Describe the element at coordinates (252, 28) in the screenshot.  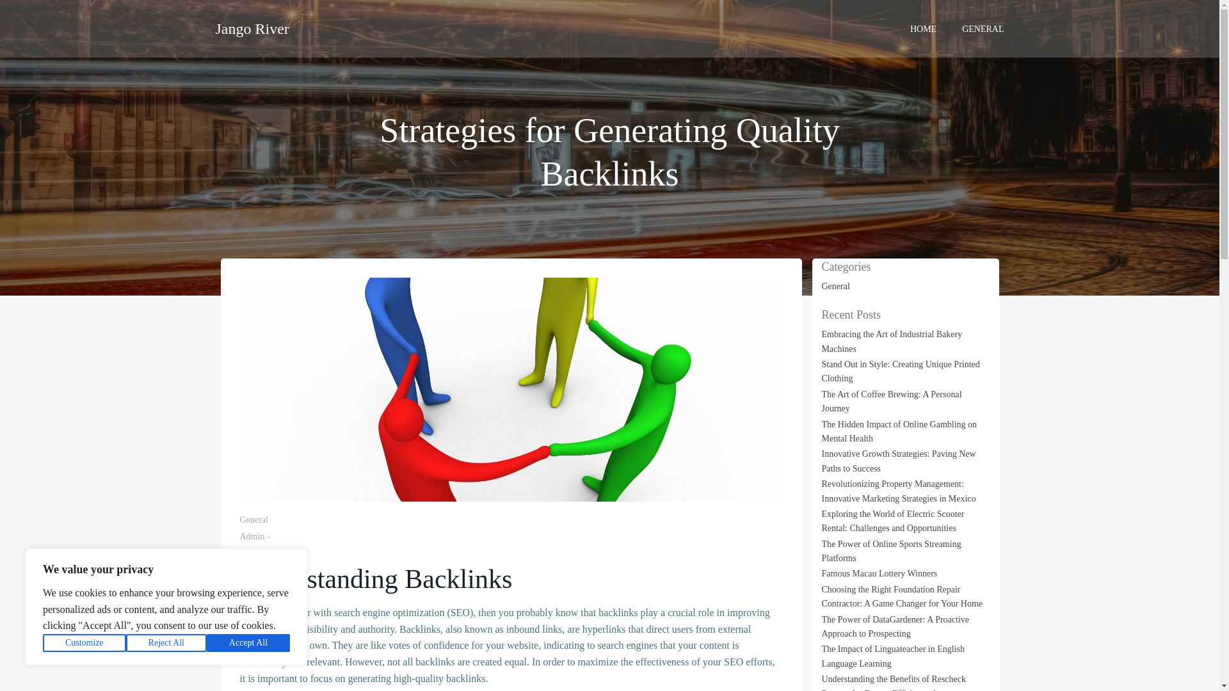
I see `Jango River` at that location.